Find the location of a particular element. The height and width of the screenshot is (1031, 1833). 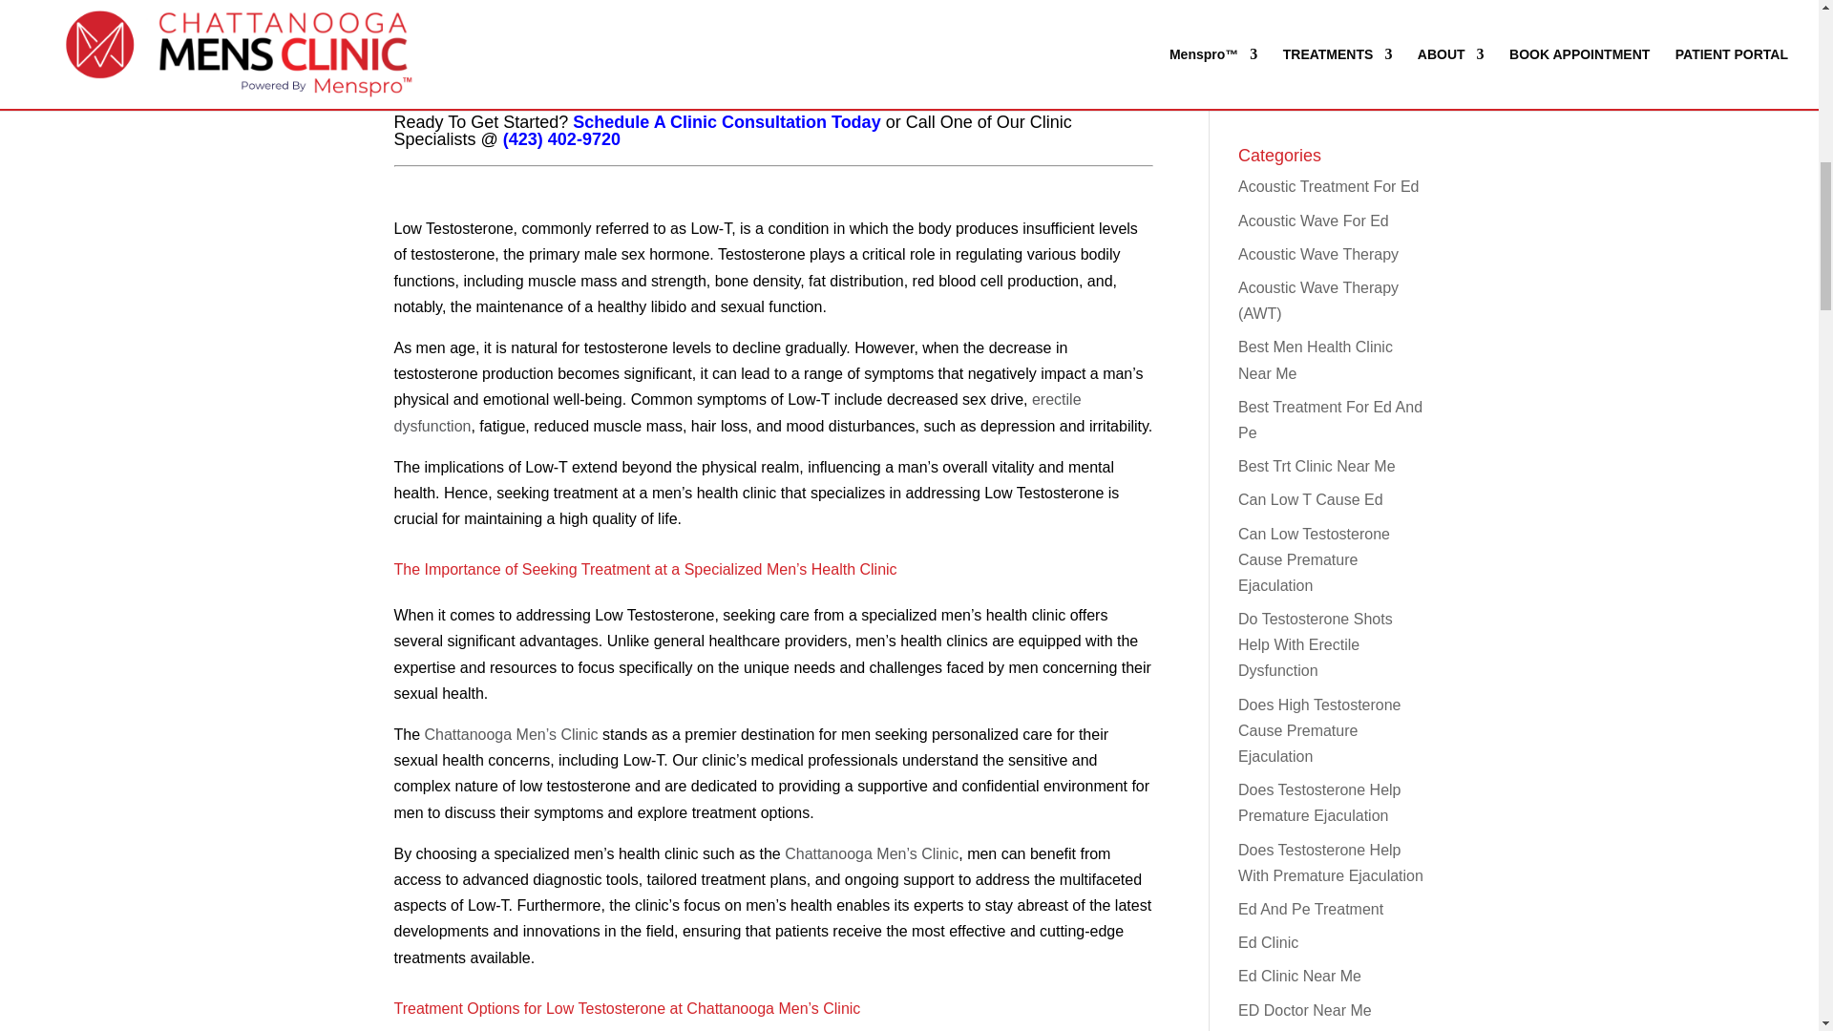

erectile dysfunction is located at coordinates (737, 412).